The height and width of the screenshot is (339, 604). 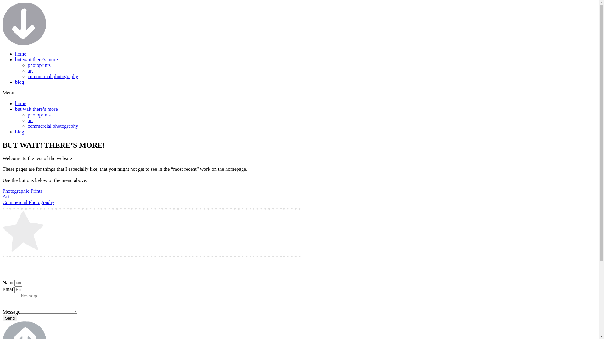 I want to click on Art, so click(x=6, y=196).